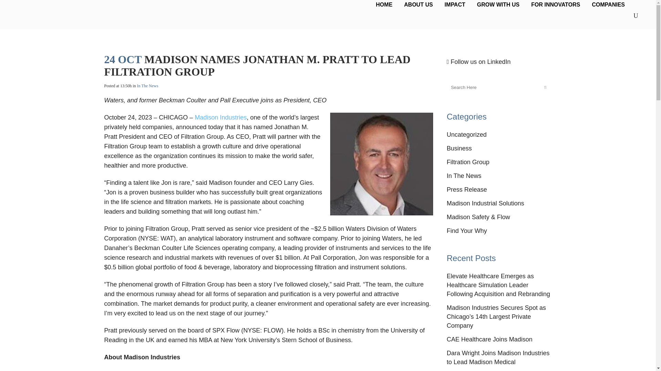 Image resolution: width=661 pixels, height=371 pixels. I want to click on FOR INNOVATORS, so click(556, 5).